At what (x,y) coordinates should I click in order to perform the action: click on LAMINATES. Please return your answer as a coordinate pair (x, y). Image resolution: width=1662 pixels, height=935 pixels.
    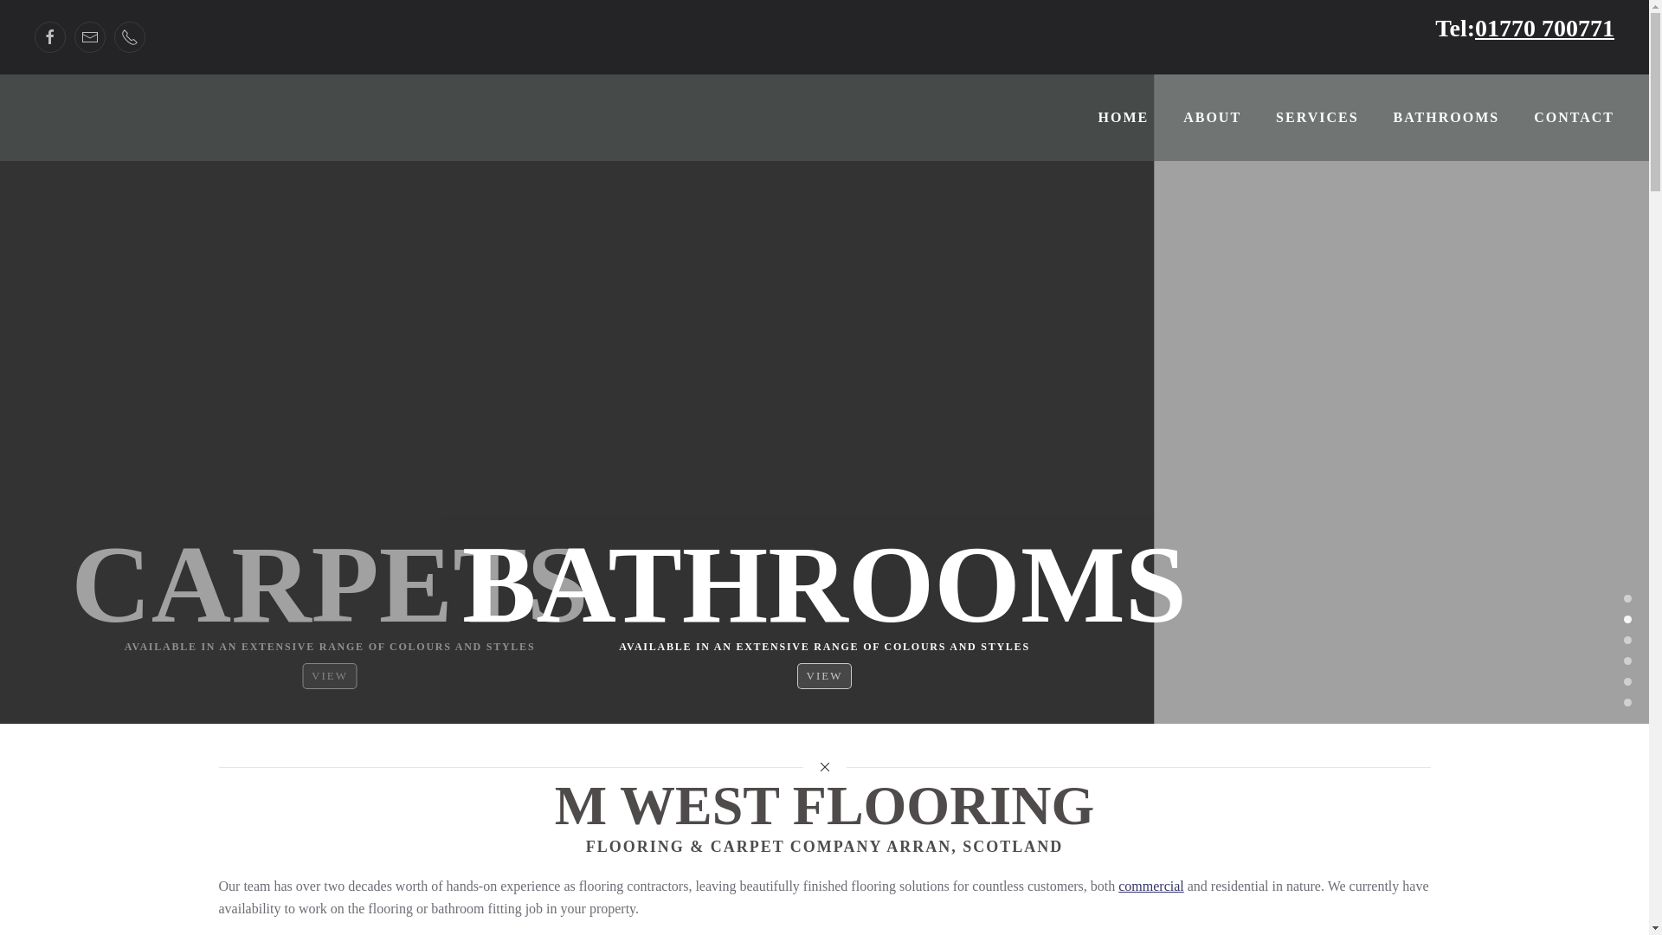
    Looking at the image, I should click on (1627, 660).